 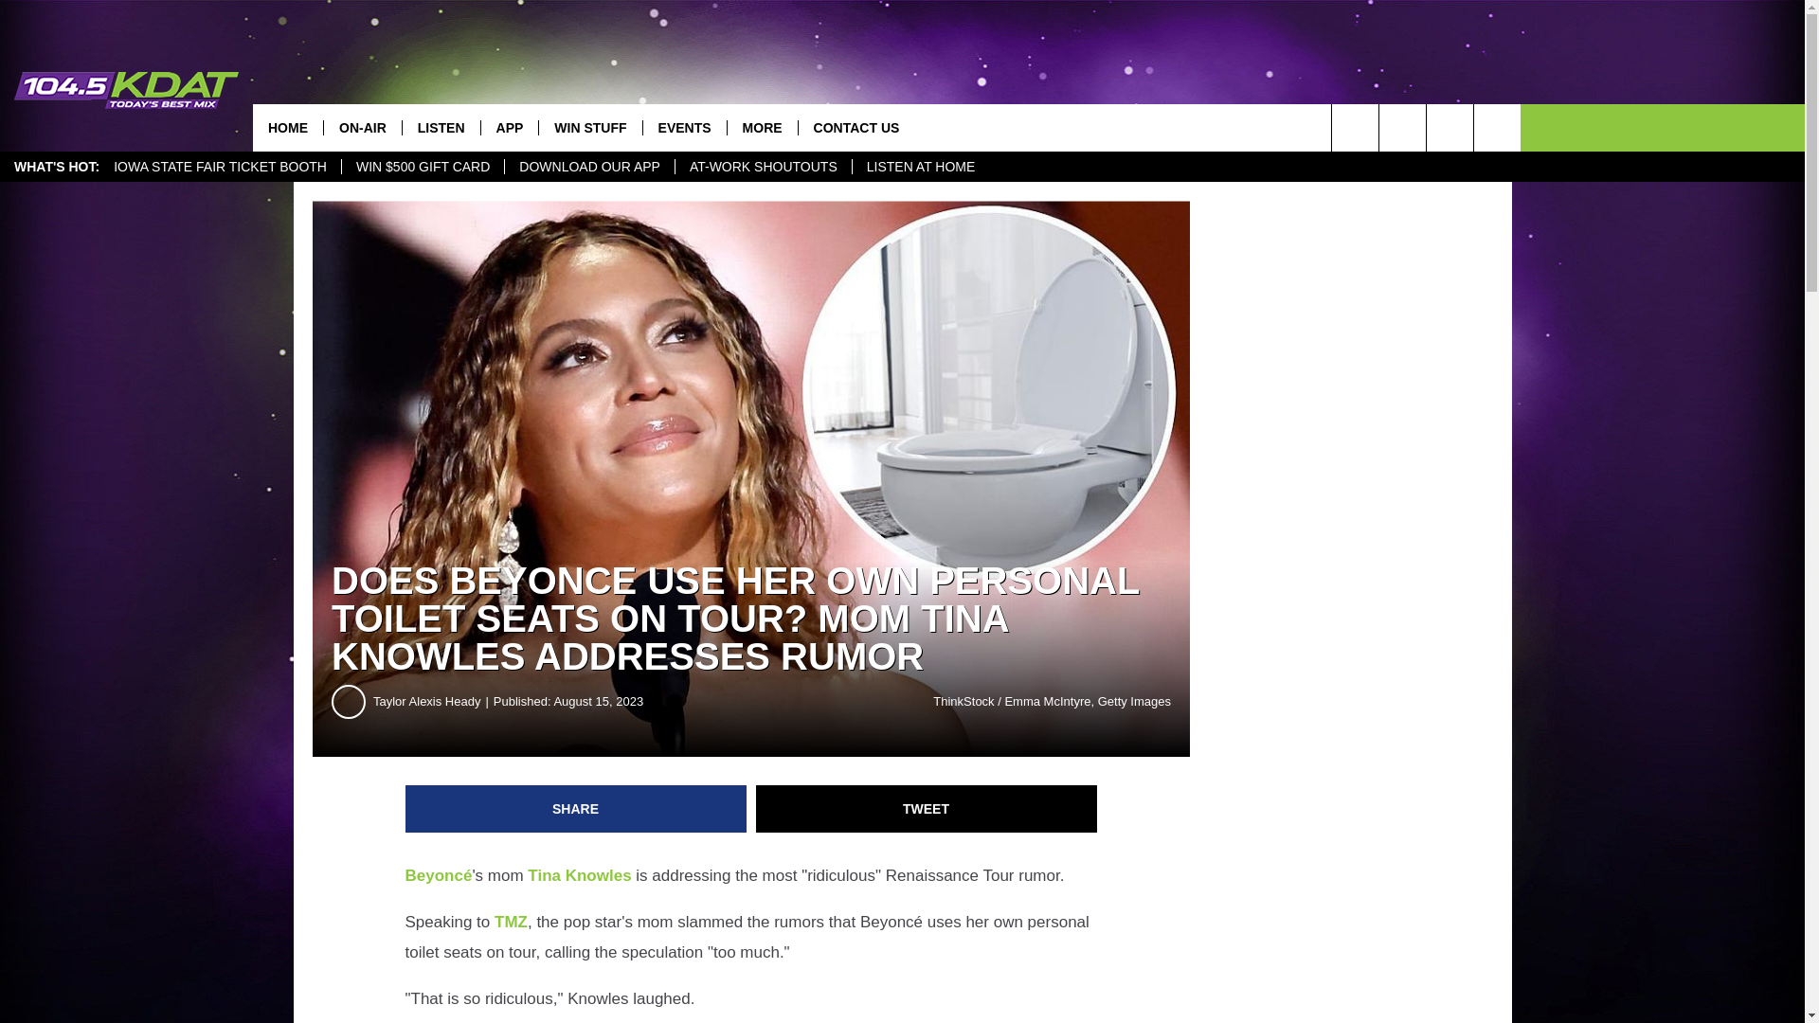 What do you see at coordinates (362, 127) in the screenshot?
I see `ON-AIR` at bounding box center [362, 127].